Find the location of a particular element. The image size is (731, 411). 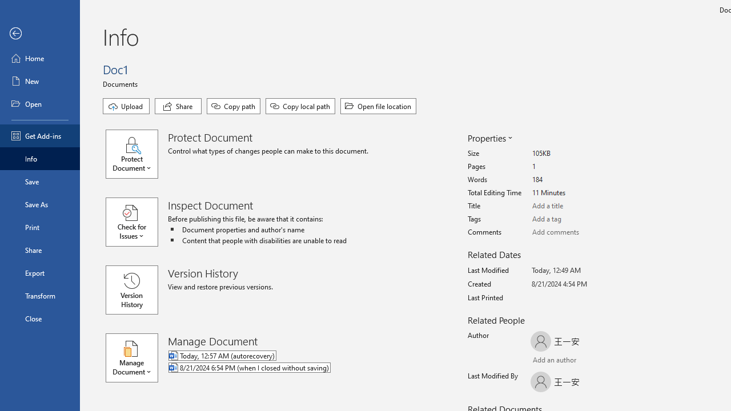

Size is located at coordinates (575, 154).